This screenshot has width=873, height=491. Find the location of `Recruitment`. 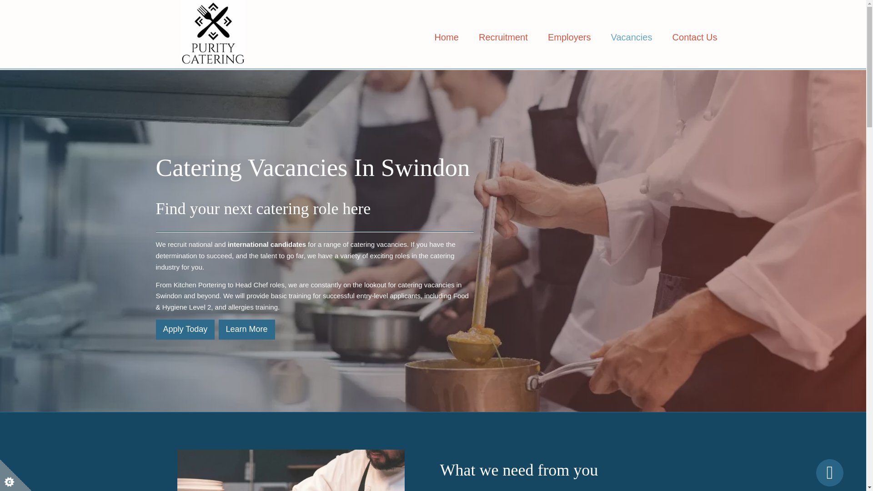

Recruitment is located at coordinates (503, 36).